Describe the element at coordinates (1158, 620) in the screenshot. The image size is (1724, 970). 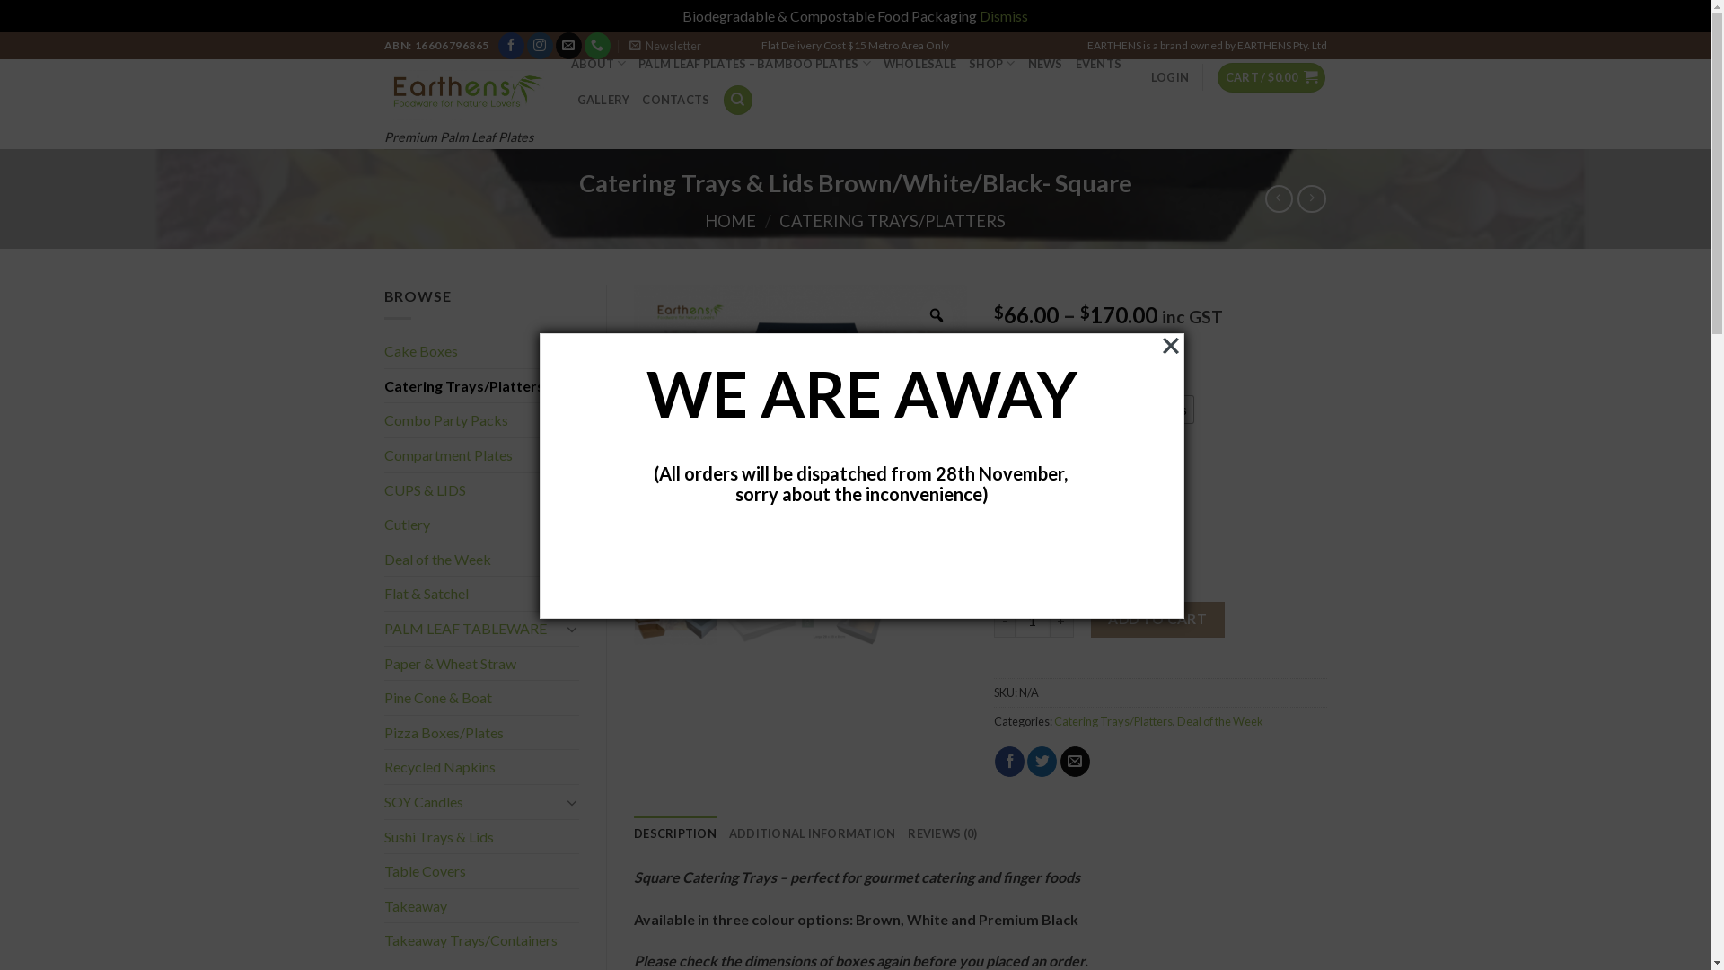
I see `ADD TO CART` at that location.